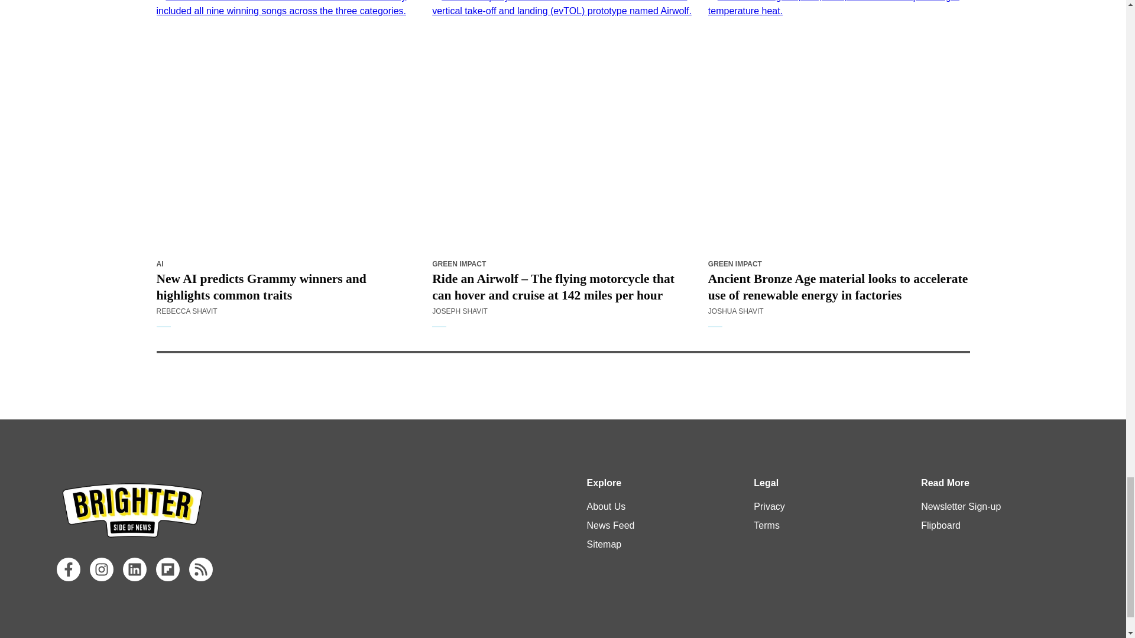 This screenshot has width=1135, height=638. Describe the element at coordinates (287, 125) in the screenshot. I see `New AI predicts Grammy winners and highlights common traits` at that location.